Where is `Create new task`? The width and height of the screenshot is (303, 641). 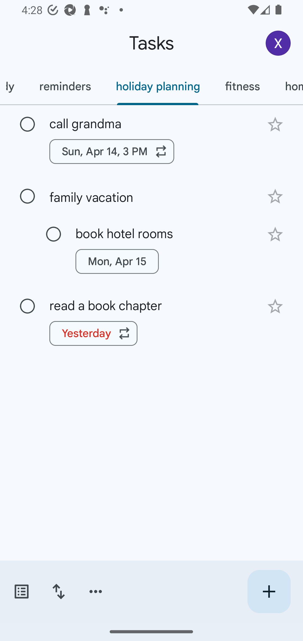 Create new task is located at coordinates (269, 592).